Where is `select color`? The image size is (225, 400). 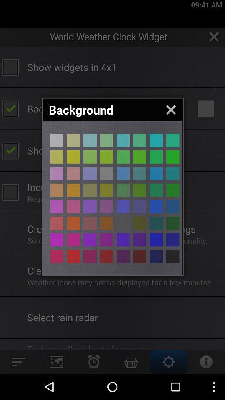
select color is located at coordinates (73, 223).